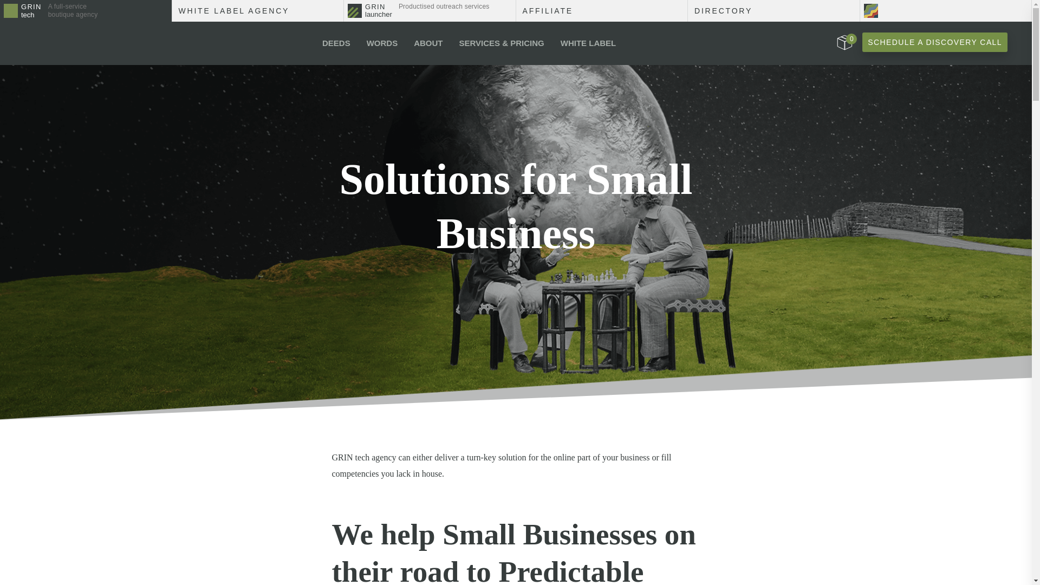 The image size is (1040, 585). I want to click on AFFILIATE, so click(773, 11).